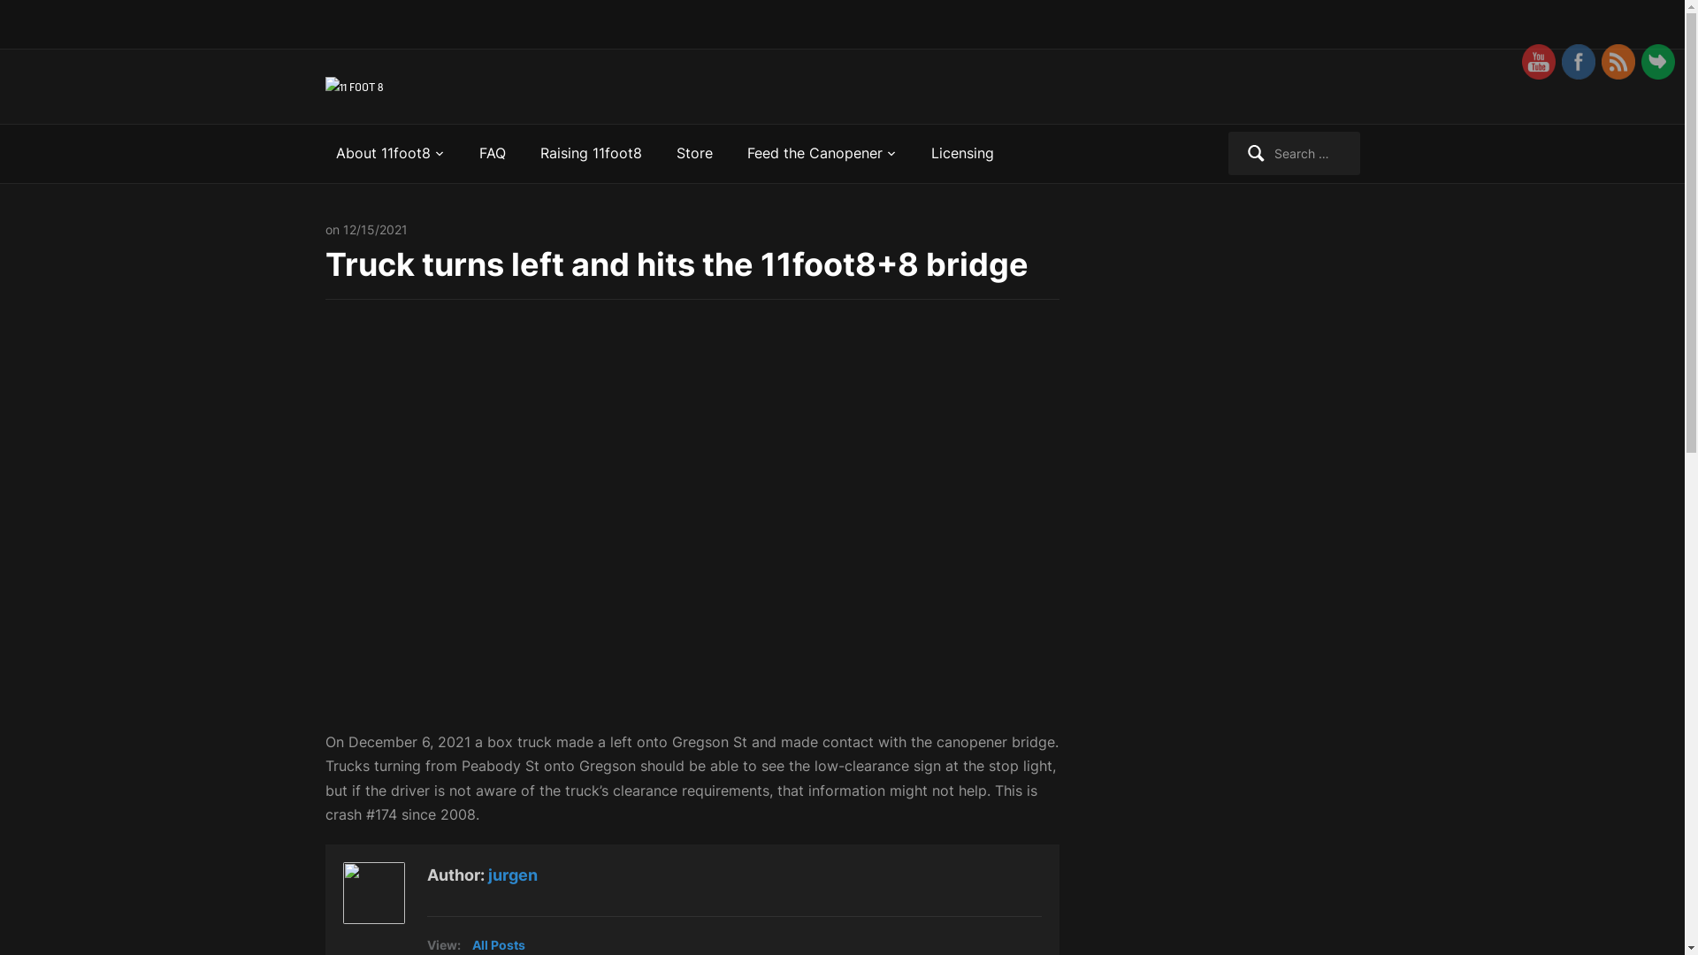 This screenshot has width=1698, height=955. Describe the element at coordinates (821, 153) in the screenshot. I see `Feed the Canopener` at that location.